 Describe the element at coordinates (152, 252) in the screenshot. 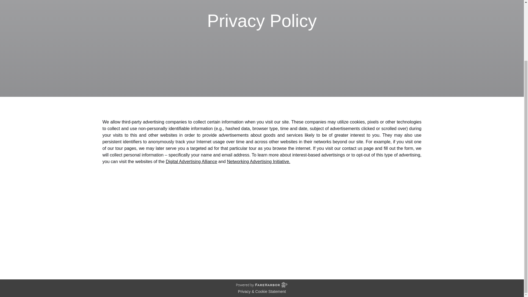

I see `Envelope` at that location.